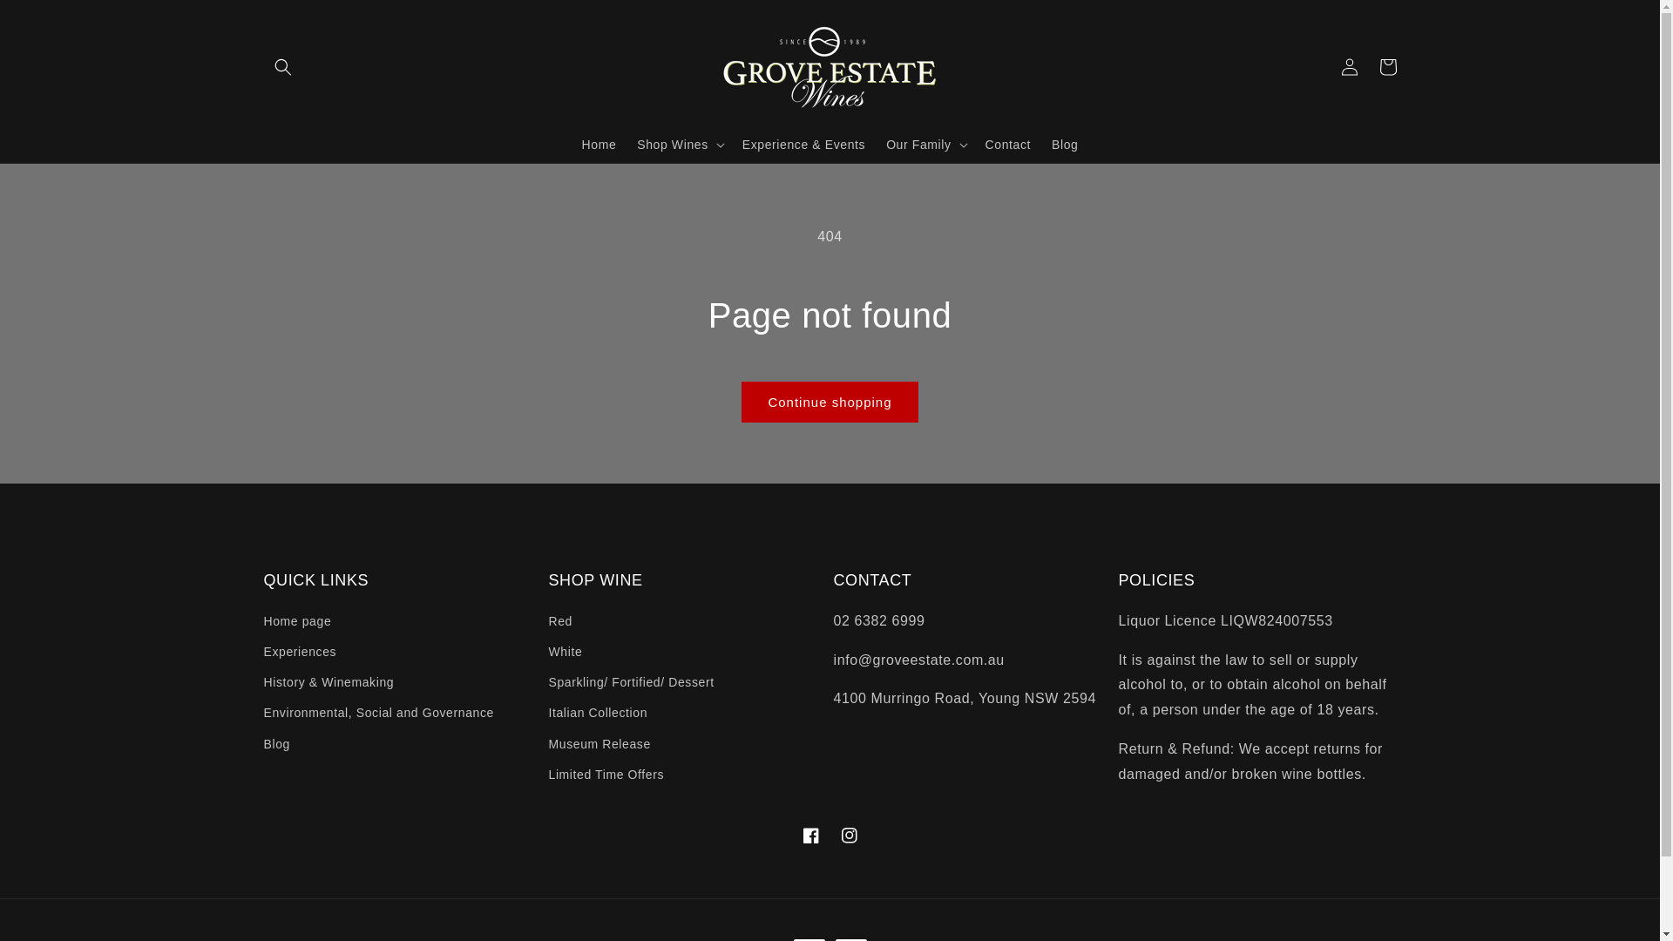  What do you see at coordinates (803, 144) in the screenshot?
I see `Experience & Events` at bounding box center [803, 144].